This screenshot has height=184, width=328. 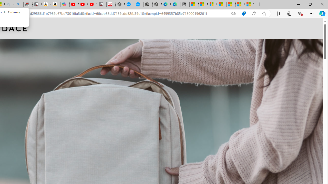 I want to click on All Cubot phones, so click(x=102, y=5).